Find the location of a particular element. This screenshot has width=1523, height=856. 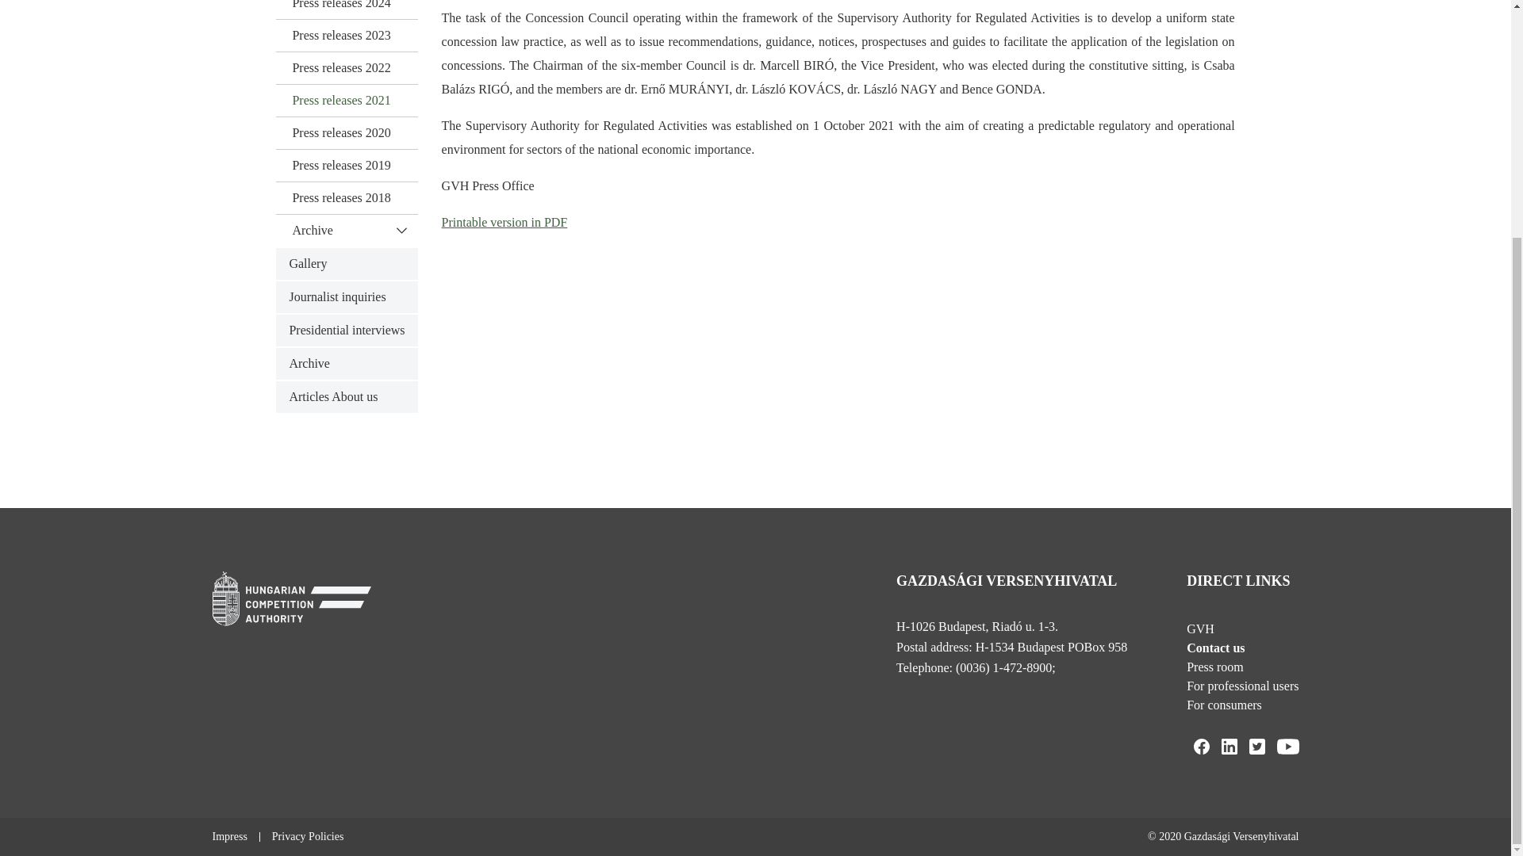

Open in new tab is located at coordinates (1201, 747).